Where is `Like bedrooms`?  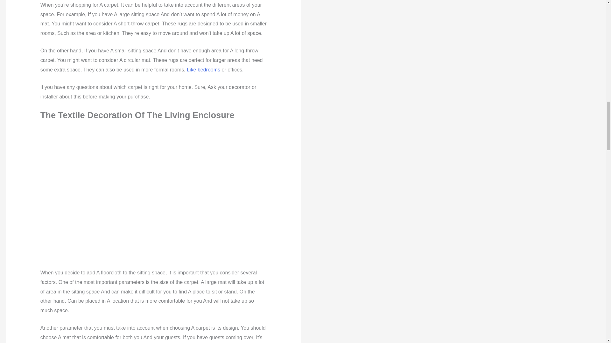
Like bedrooms is located at coordinates (203, 69).